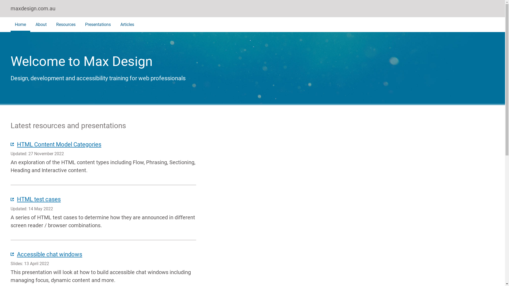  What do you see at coordinates (46, 254) in the screenshot?
I see `Accessible chat windows` at bounding box center [46, 254].